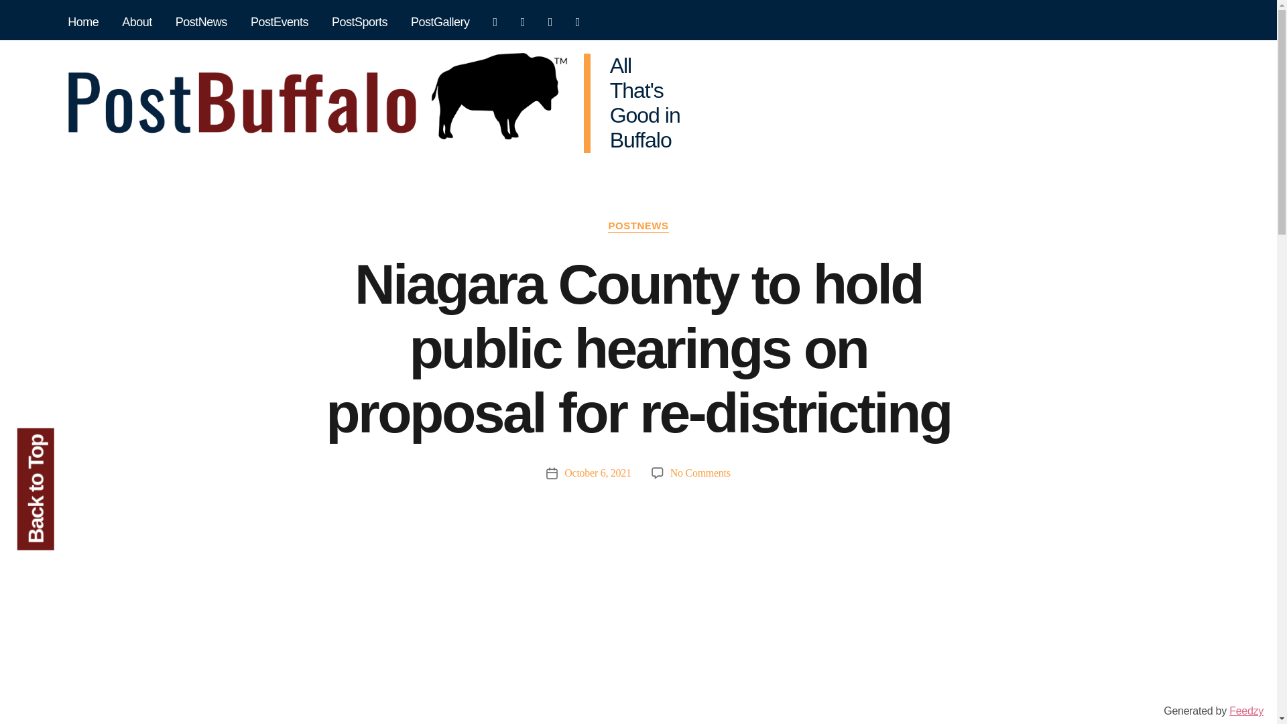 This screenshot has width=1287, height=724. I want to click on PostGallery, so click(440, 23).